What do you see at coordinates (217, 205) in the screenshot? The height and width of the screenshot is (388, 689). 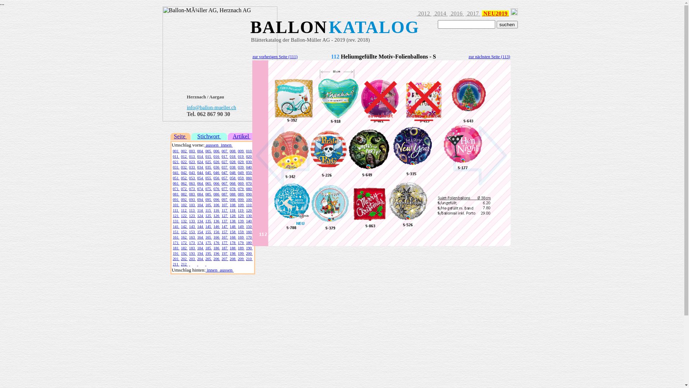 I see `106 ` at bounding box center [217, 205].